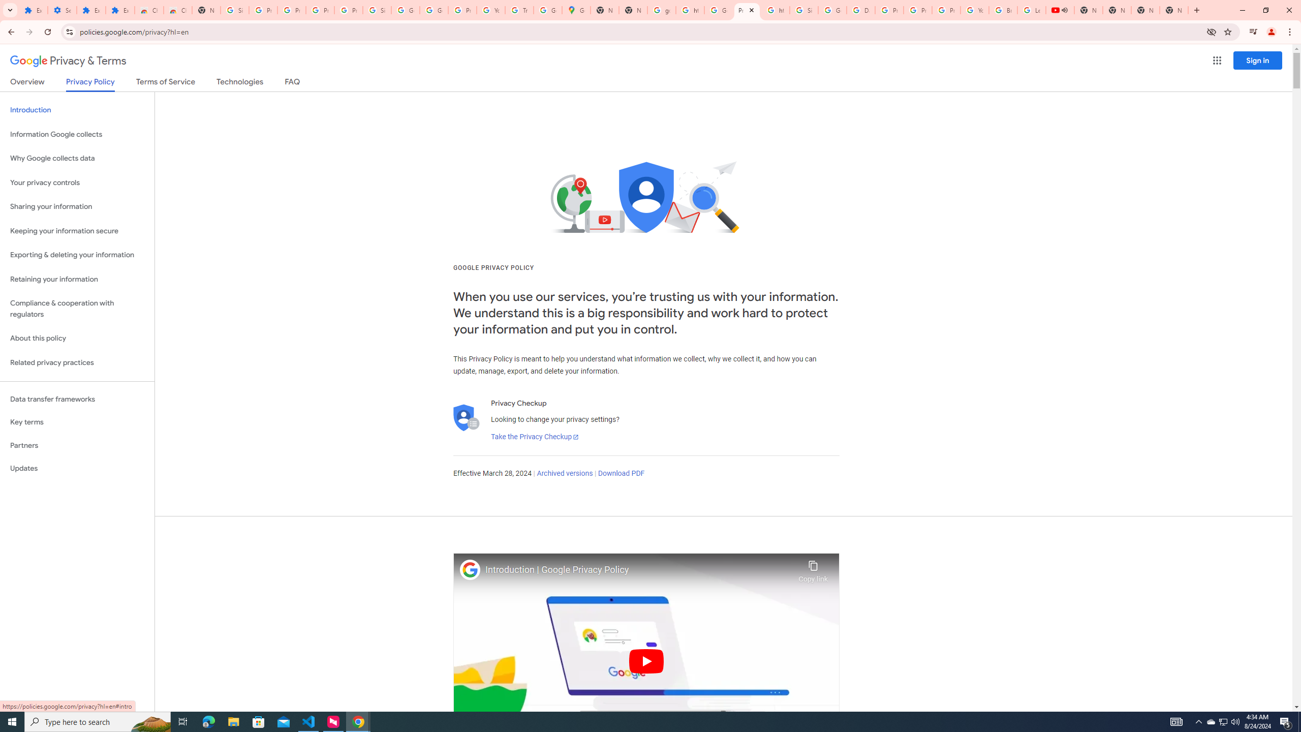 This screenshot has width=1301, height=732. I want to click on Sharing your information, so click(77, 206).